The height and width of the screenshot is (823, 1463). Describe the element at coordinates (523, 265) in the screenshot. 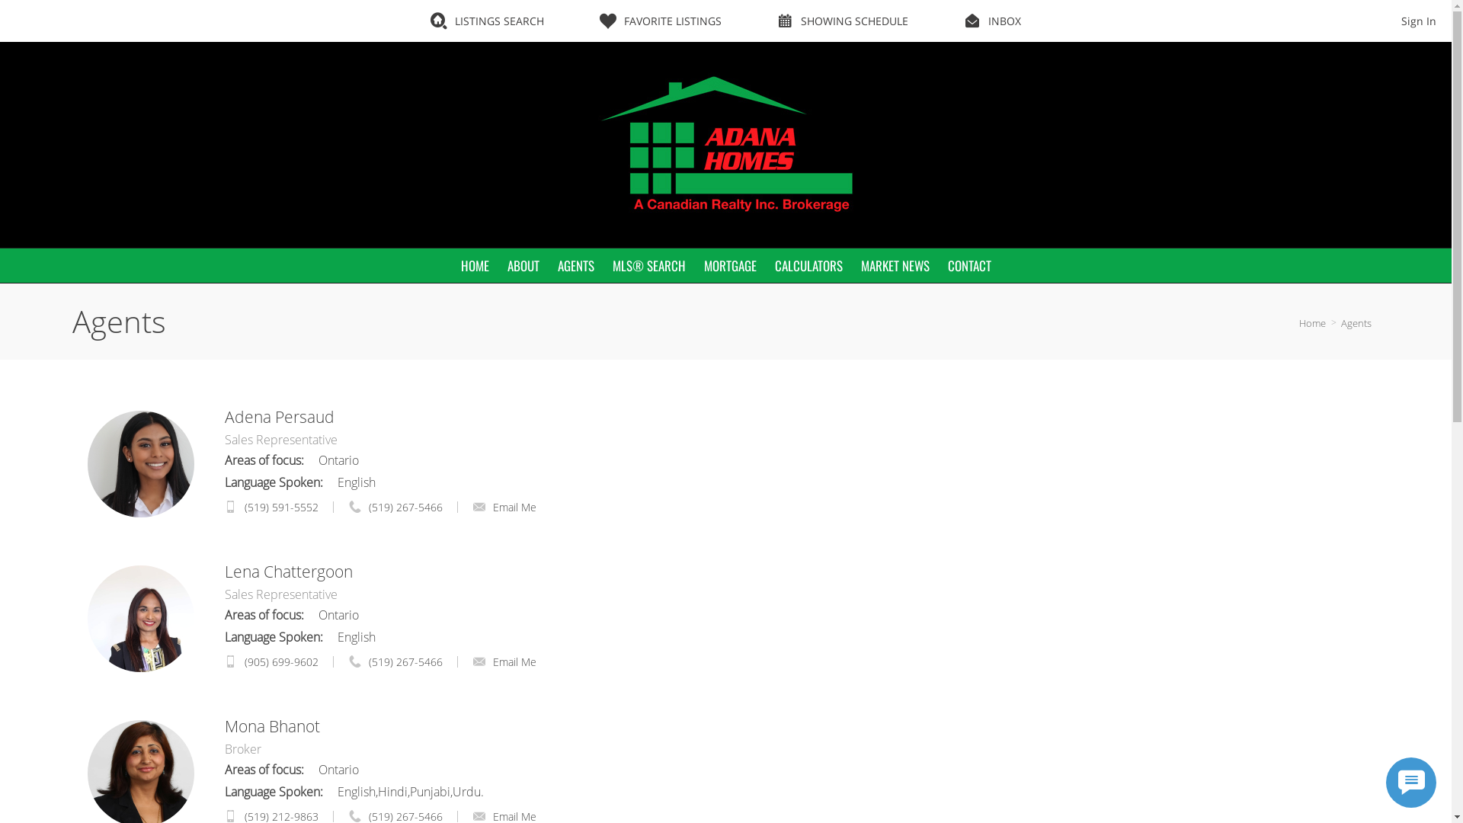

I see `ABOUT` at that location.